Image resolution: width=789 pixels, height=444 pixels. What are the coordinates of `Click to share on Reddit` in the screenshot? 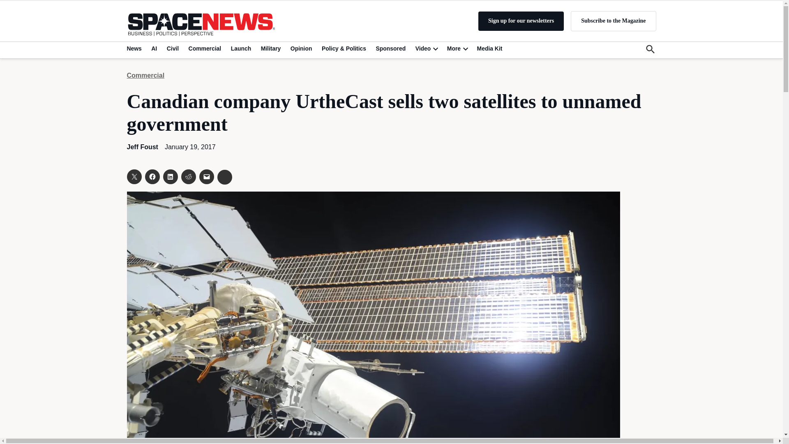 It's located at (188, 177).